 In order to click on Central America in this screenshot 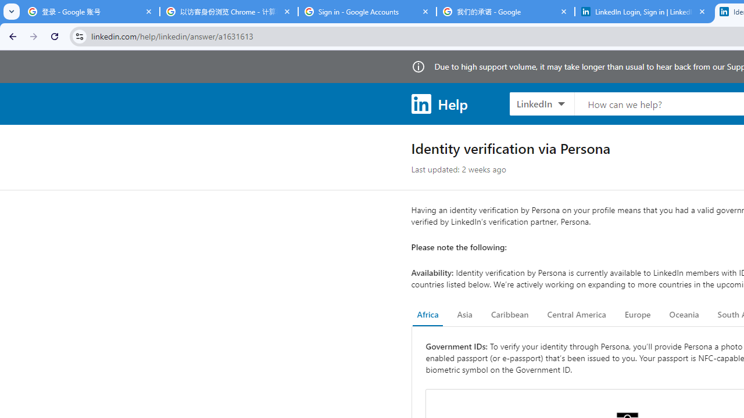, I will do `click(577, 315)`.